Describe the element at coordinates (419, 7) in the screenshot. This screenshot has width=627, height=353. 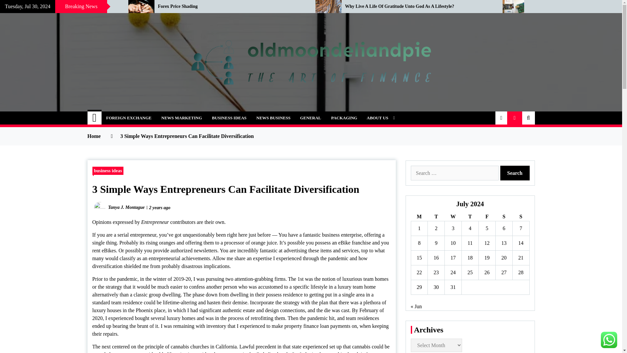
I see `Why Live A Life Of Gratitude Unto God As A Lifestyle?` at that location.